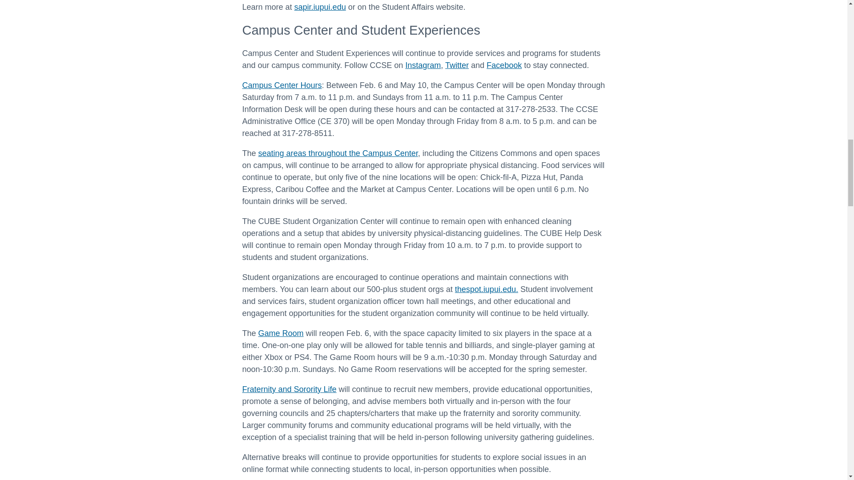 The image size is (854, 480). I want to click on Fraternity and Sorority Life, so click(289, 389).